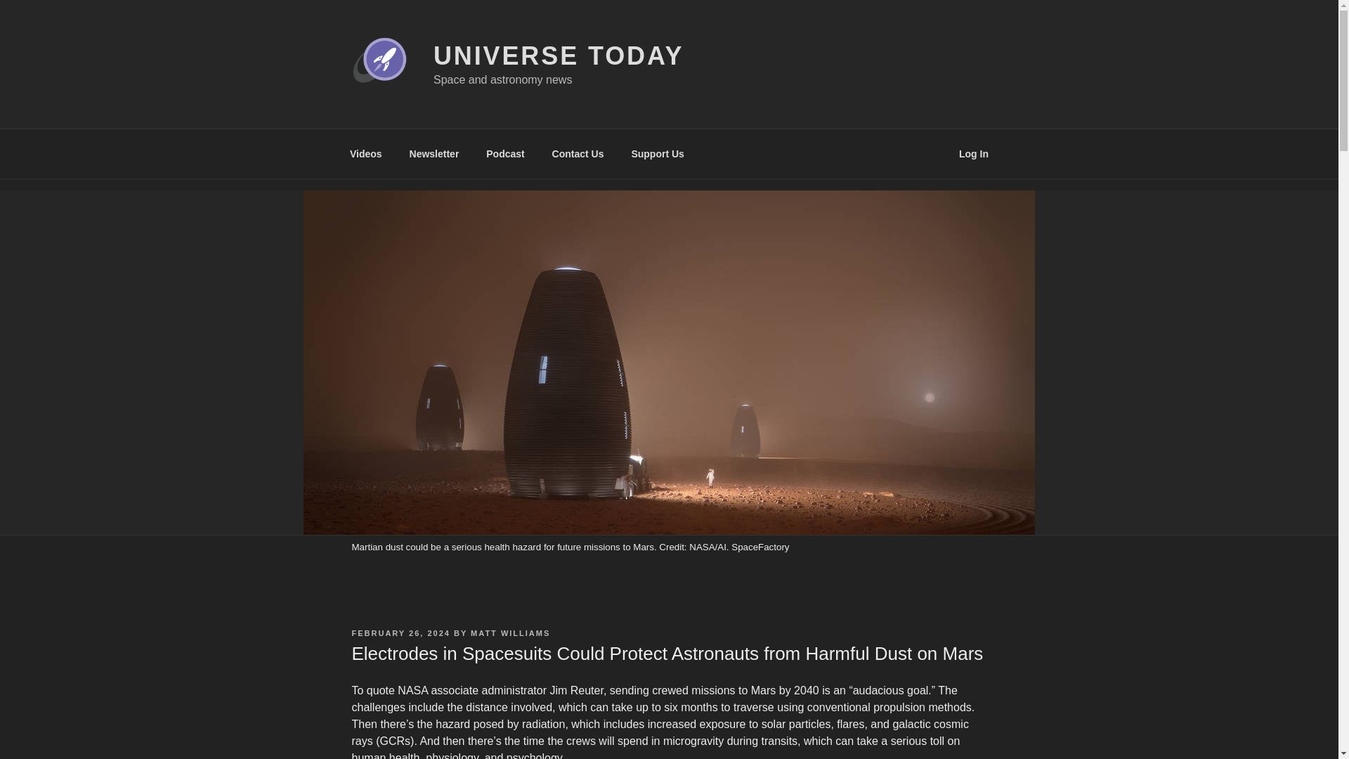 This screenshot has height=759, width=1349. What do you see at coordinates (658, 153) in the screenshot?
I see `Support Us` at bounding box center [658, 153].